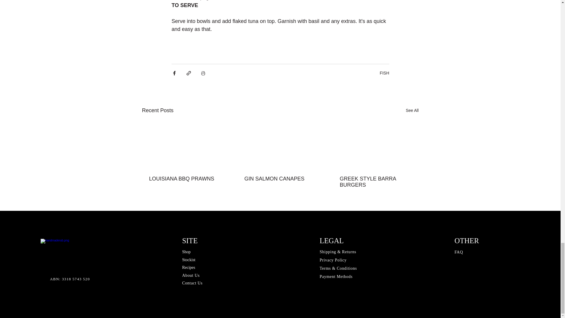 The width and height of the screenshot is (565, 318). Describe the element at coordinates (190, 240) in the screenshot. I see `SITE` at that location.